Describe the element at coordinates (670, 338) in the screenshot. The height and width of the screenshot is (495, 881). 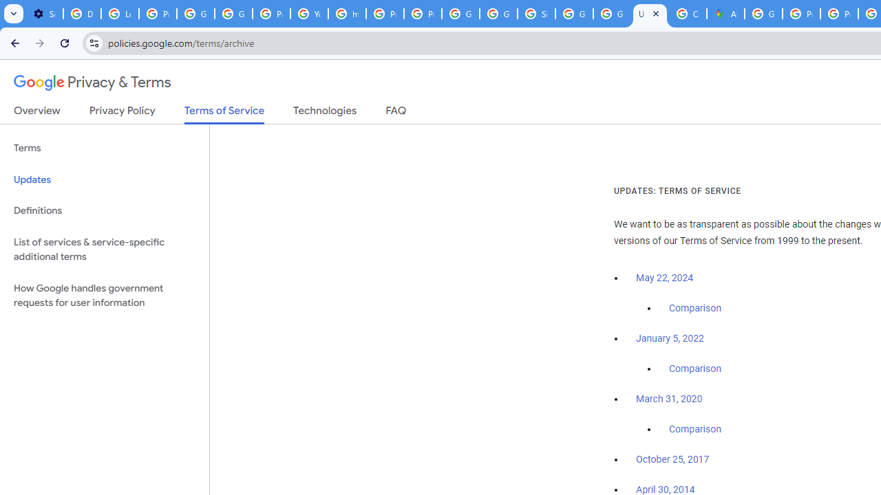
I see `January 5, 2022` at that location.